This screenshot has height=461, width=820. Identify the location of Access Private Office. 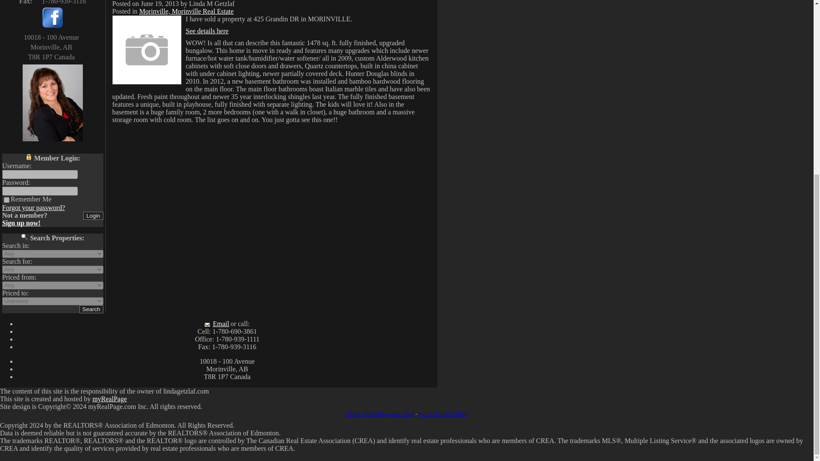
(442, 414).